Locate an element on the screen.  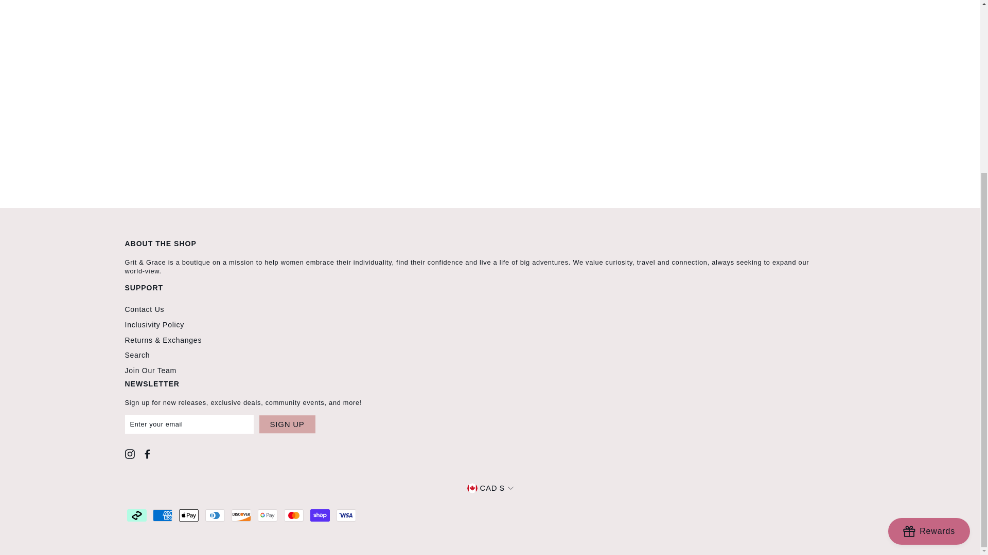
American Express is located at coordinates (163, 515).